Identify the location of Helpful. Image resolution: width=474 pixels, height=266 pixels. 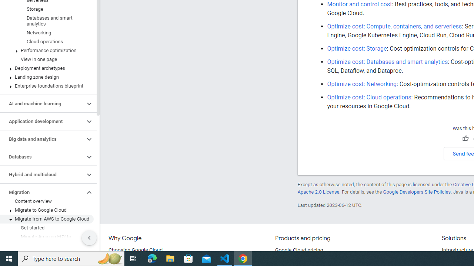
(465, 139).